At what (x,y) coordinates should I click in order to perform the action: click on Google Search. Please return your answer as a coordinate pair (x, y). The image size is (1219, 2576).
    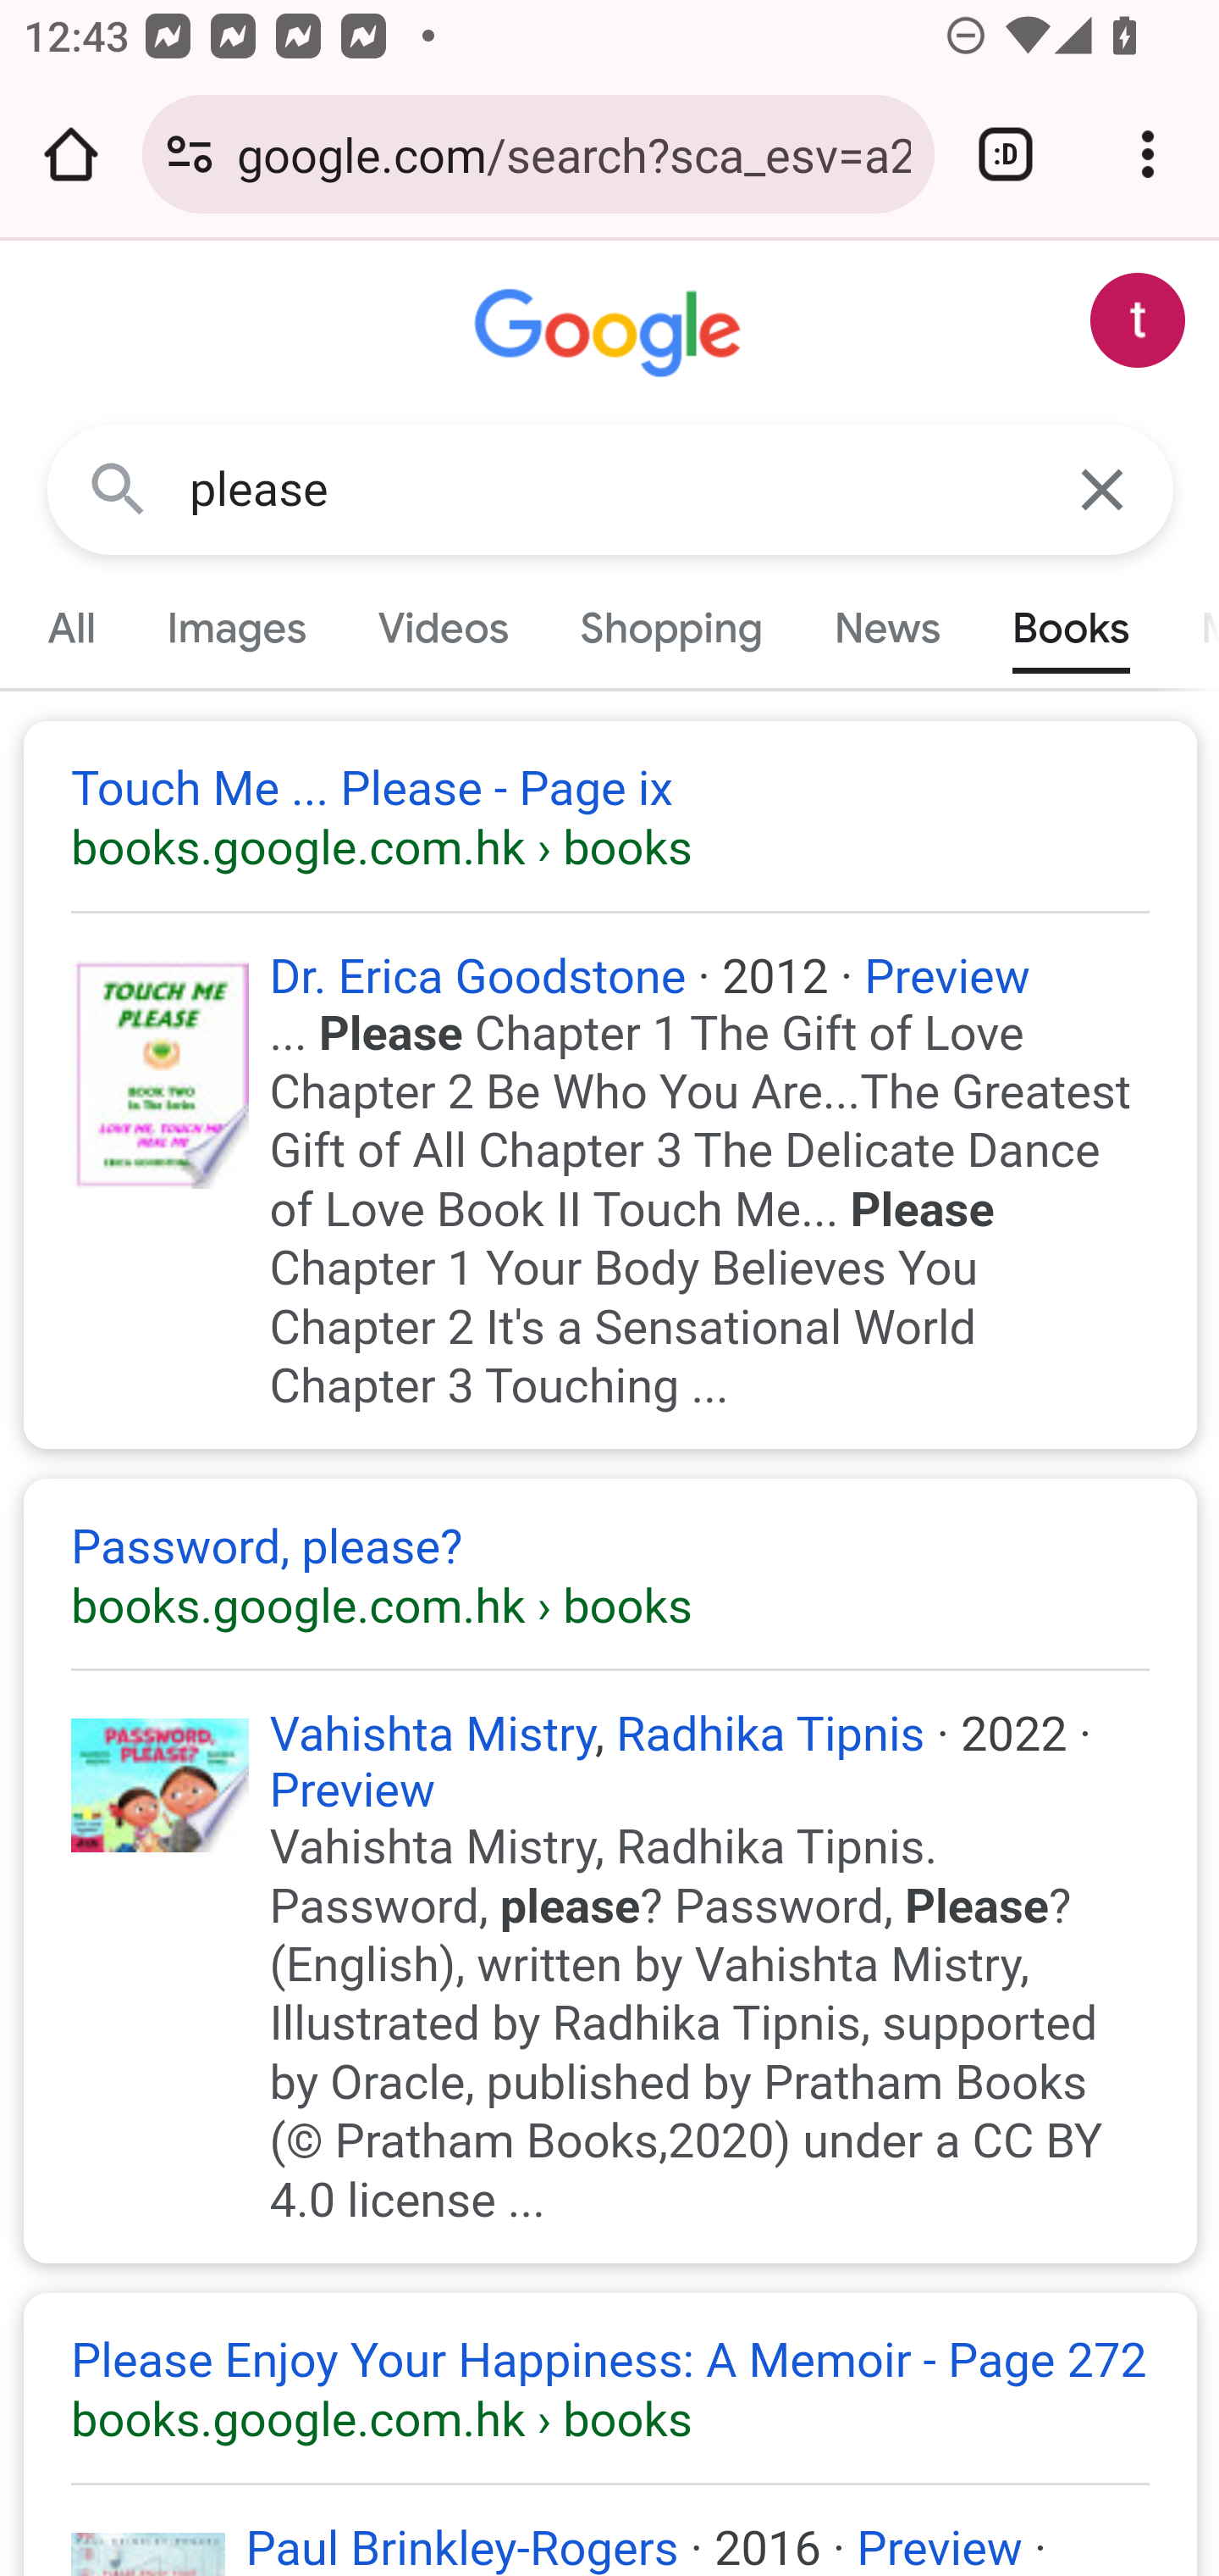
    Looking at the image, I should click on (119, 488).